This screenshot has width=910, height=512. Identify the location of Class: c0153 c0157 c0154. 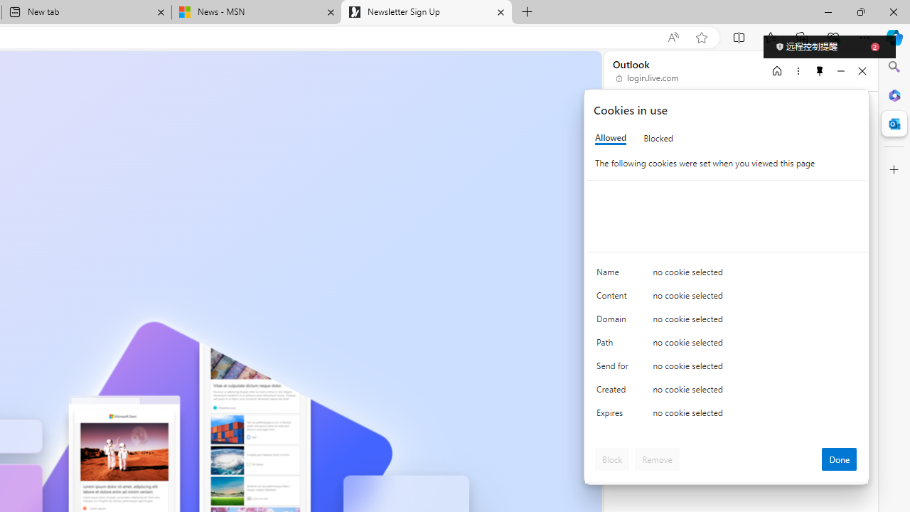
(727, 274).